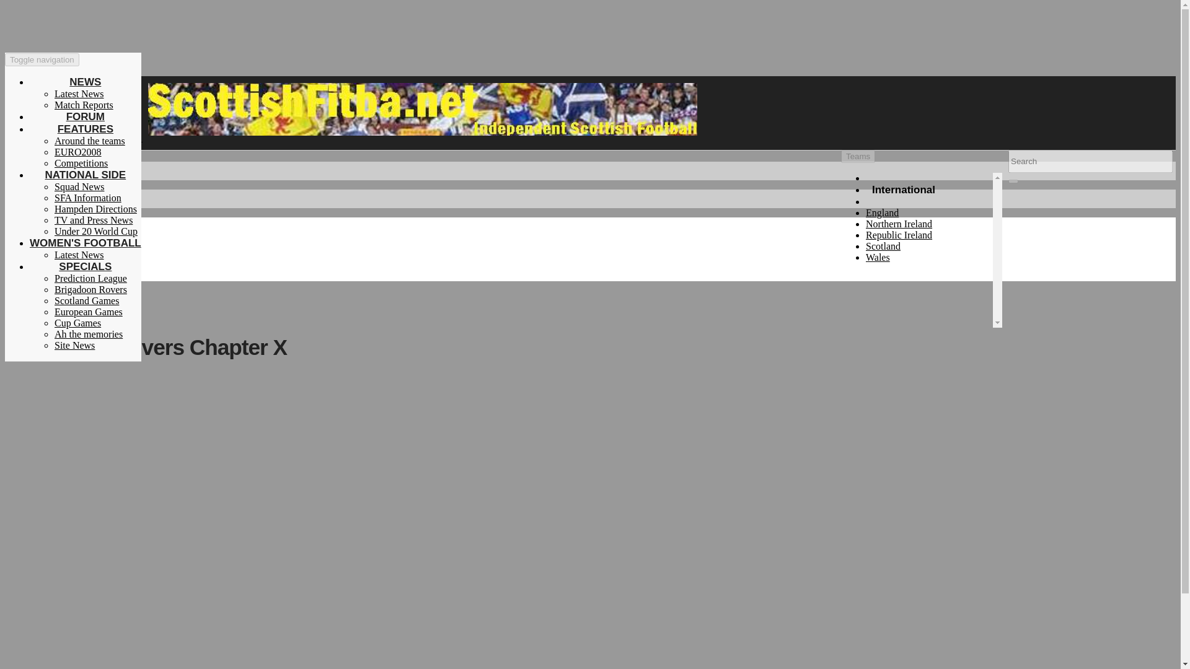 This screenshot has width=1190, height=669. Describe the element at coordinates (84, 105) in the screenshot. I see `Match Reports` at that location.